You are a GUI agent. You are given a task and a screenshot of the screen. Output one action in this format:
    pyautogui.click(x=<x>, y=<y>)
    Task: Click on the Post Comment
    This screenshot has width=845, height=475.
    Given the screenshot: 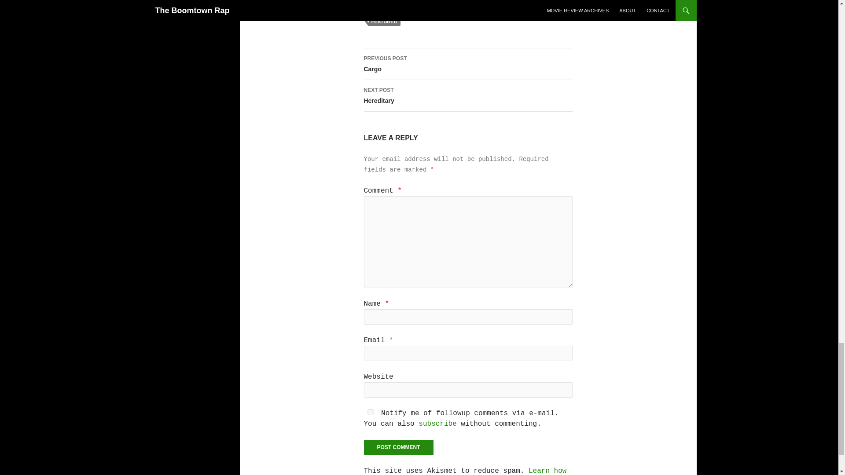 What is the action you would take?
    pyautogui.click(x=467, y=96)
    